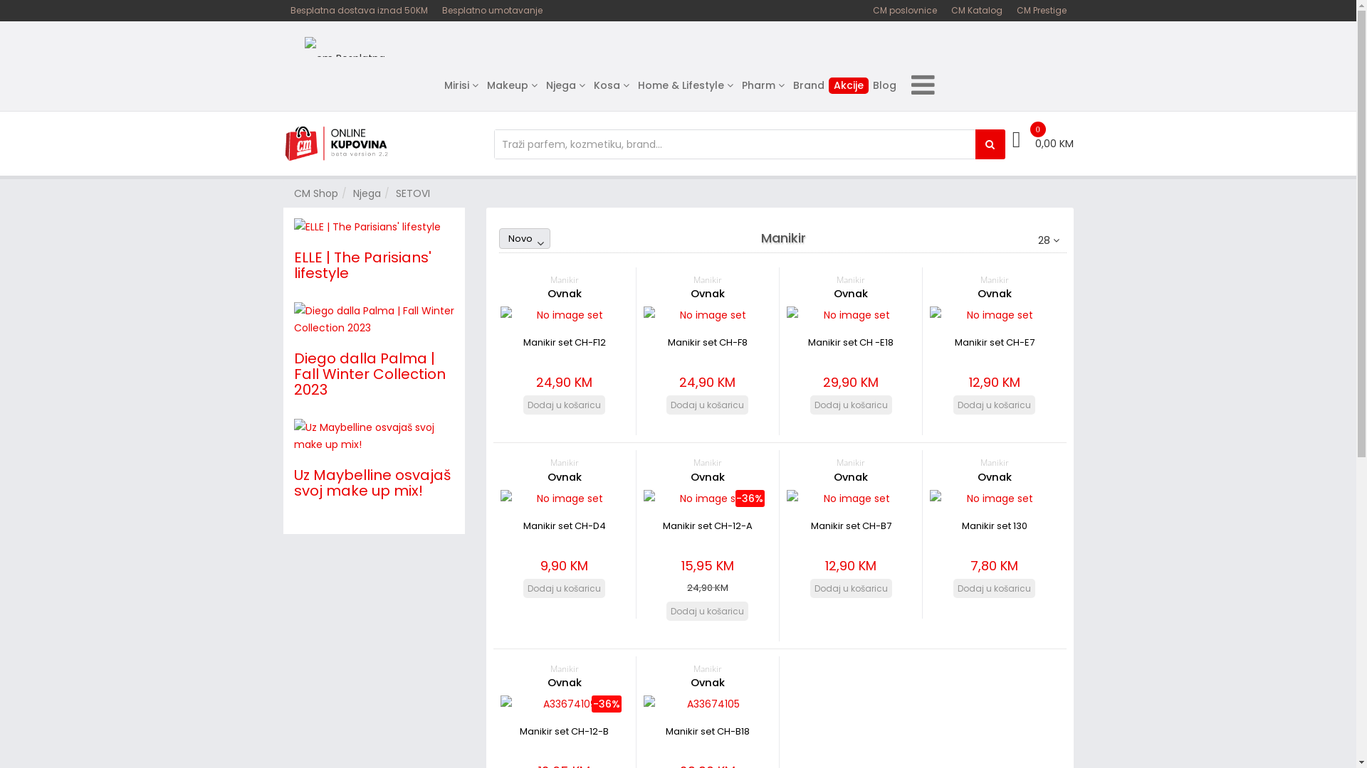 The image size is (1367, 768). Describe the element at coordinates (977, 11) in the screenshot. I see `CM Katalog` at that location.